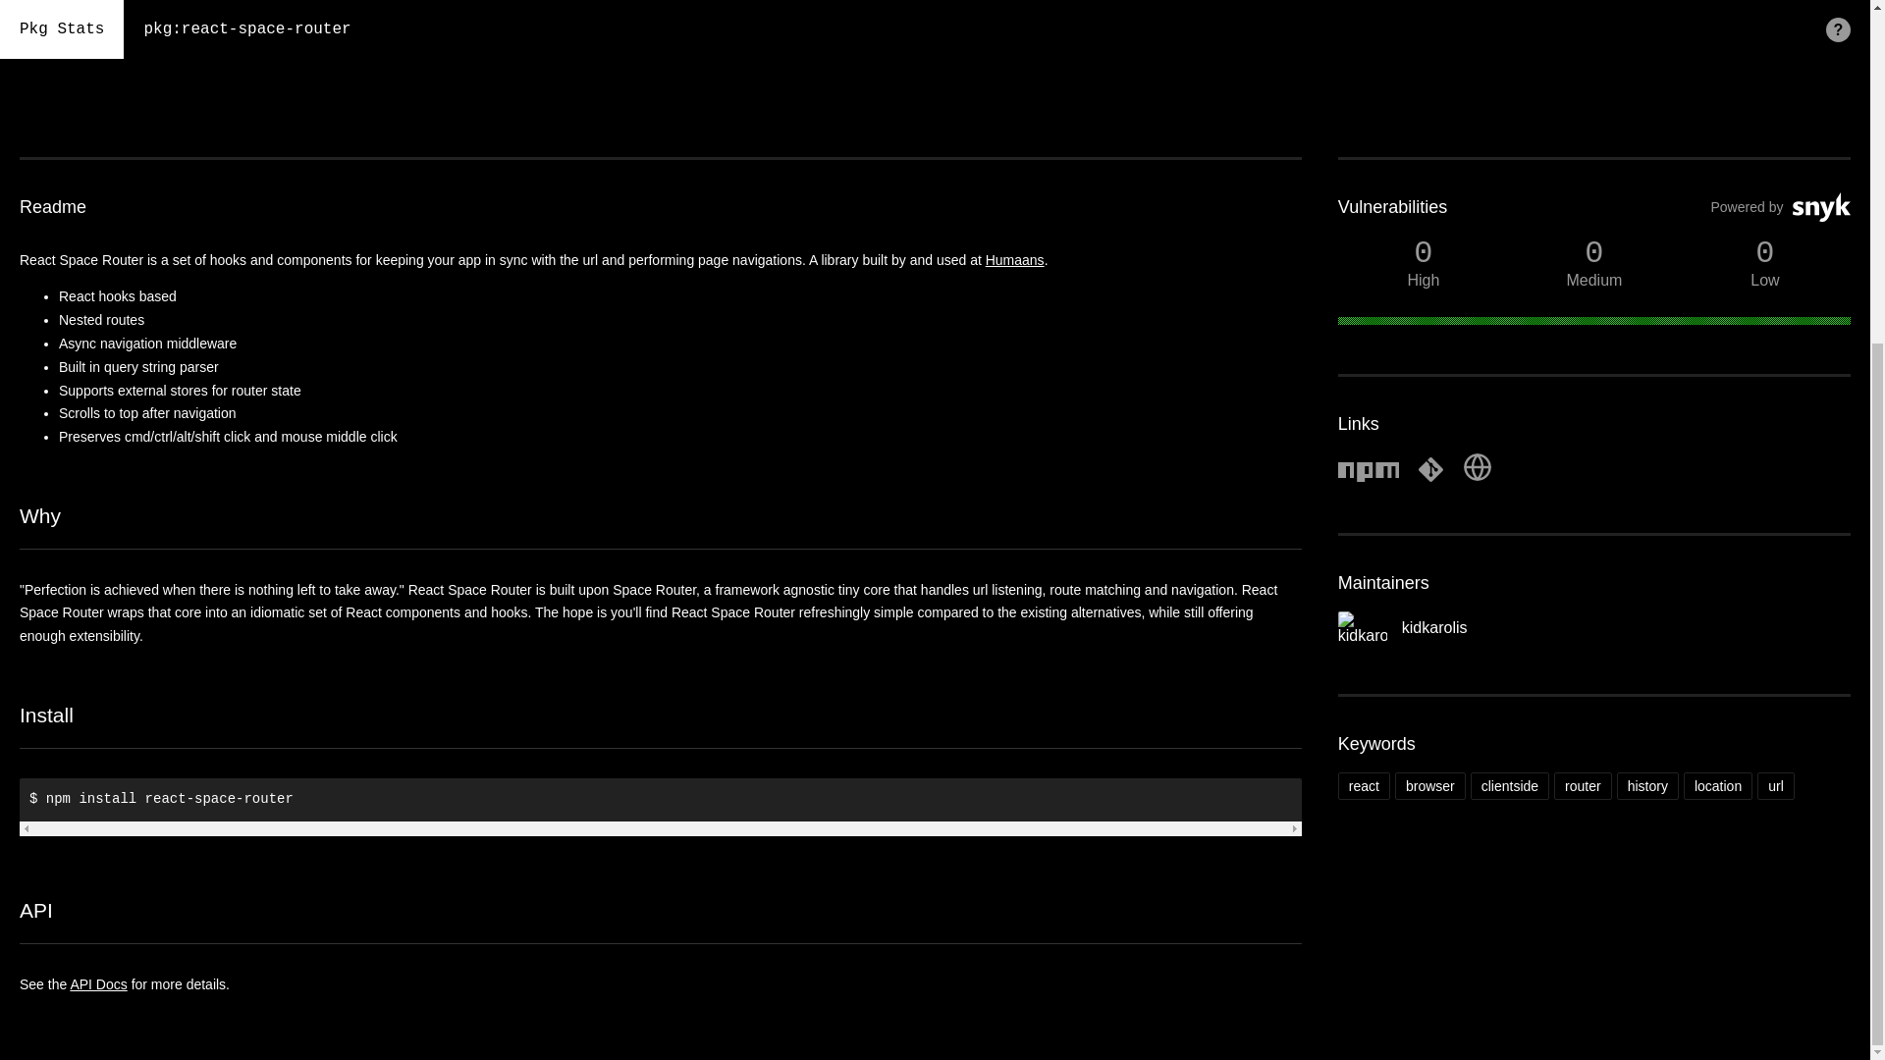  I want to click on Git, so click(1431, 469).